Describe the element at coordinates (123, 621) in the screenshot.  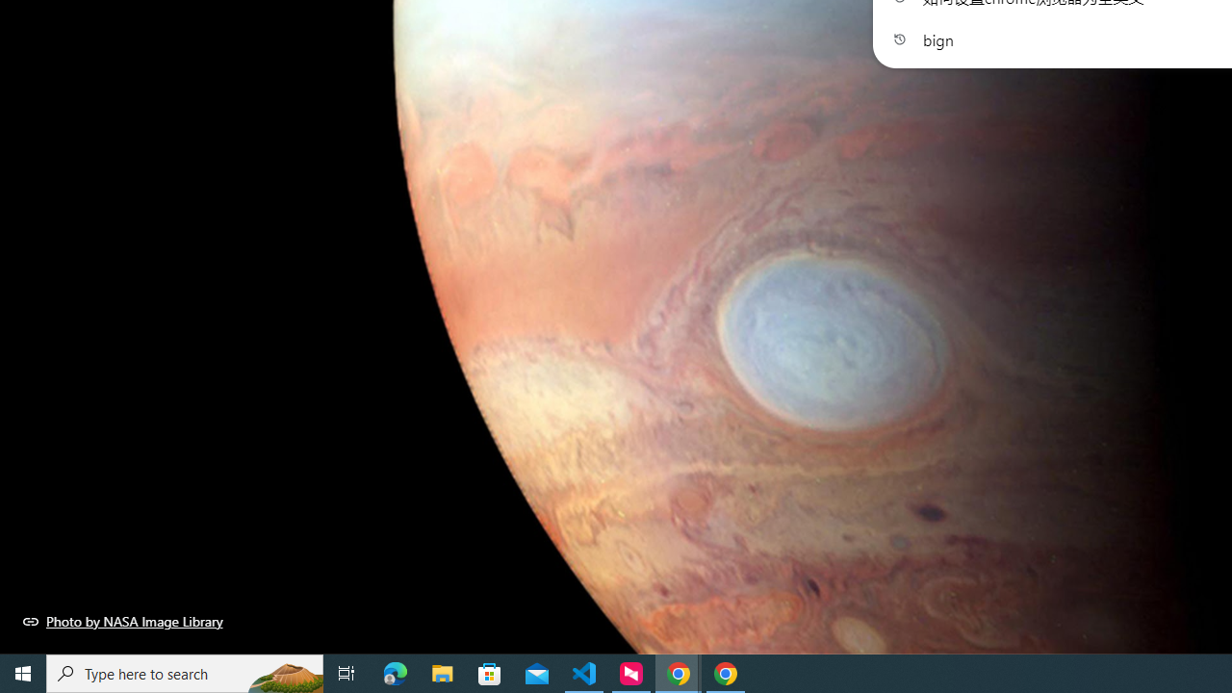
I see `Photo by NASA Image Library` at that location.